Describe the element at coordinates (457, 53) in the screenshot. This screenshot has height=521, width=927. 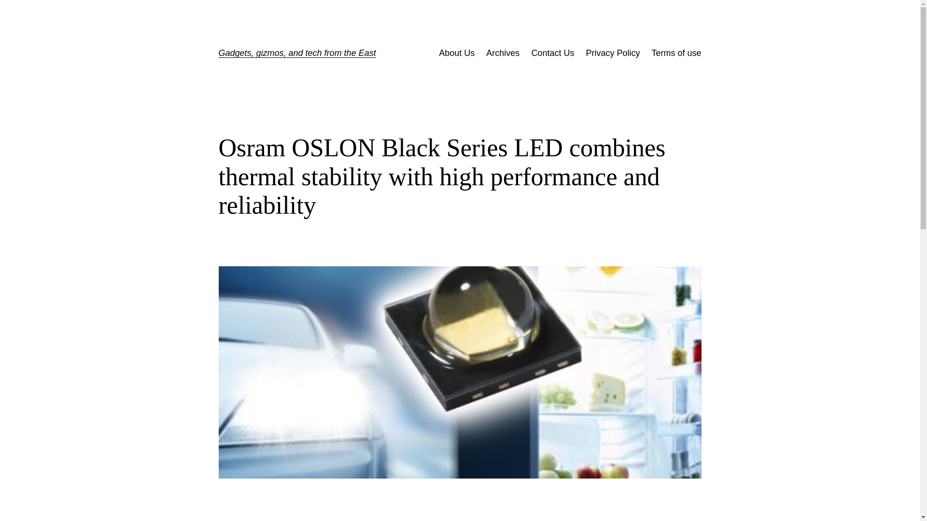
I see `About Us` at that location.